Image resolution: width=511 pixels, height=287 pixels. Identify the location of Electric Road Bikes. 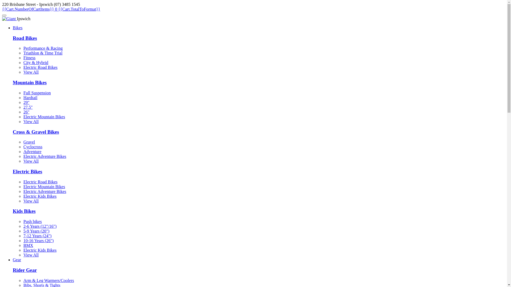
(40, 182).